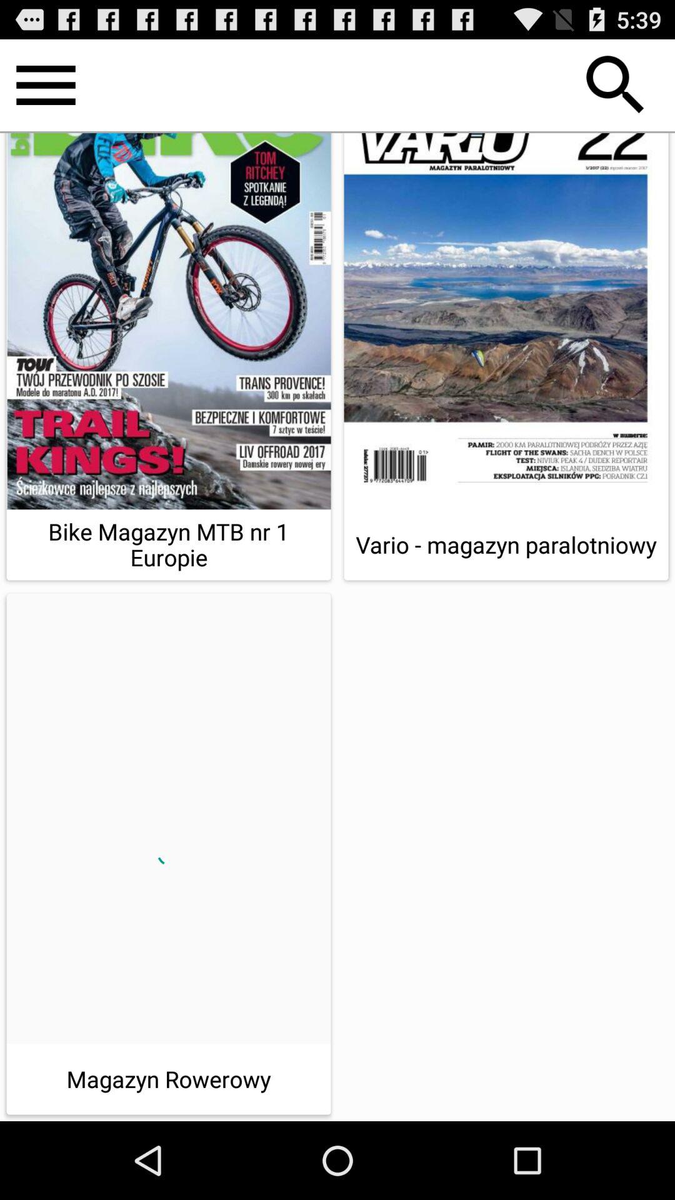 Image resolution: width=675 pixels, height=1200 pixels. Describe the element at coordinates (46, 85) in the screenshot. I see `expand the menu` at that location.